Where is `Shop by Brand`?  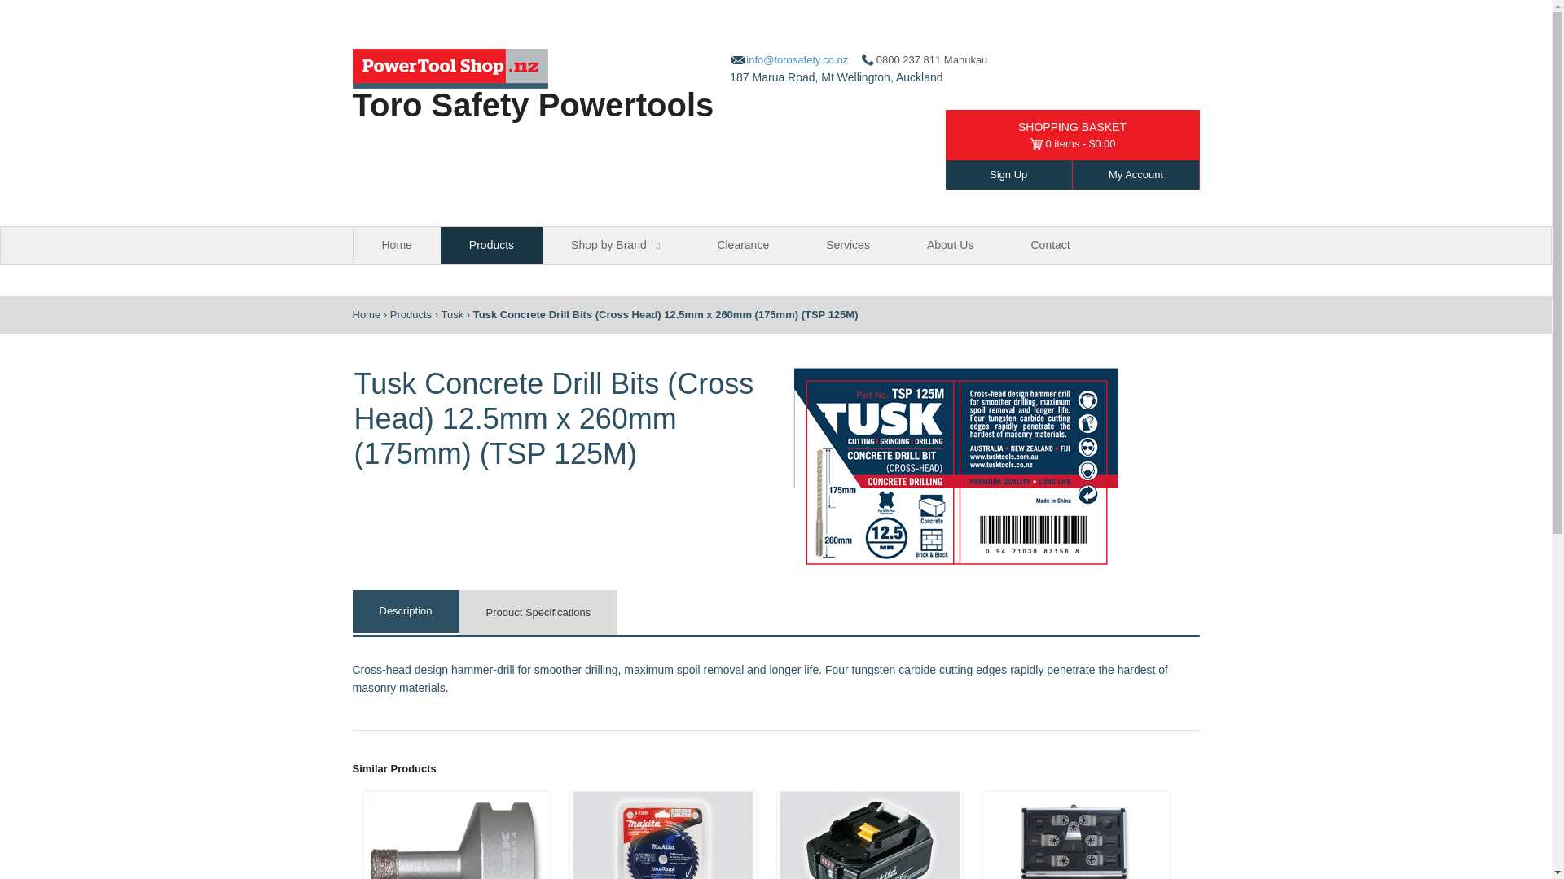
Shop by Brand is located at coordinates (615, 245).